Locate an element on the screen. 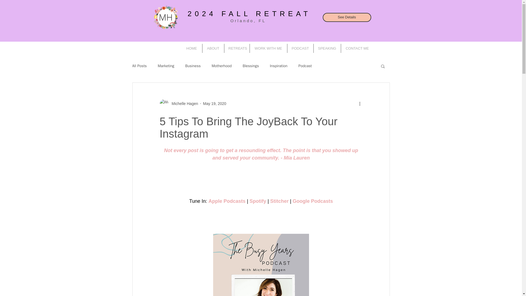 Image resolution: width=526 pixels, height=296 pixels. Michelle Hagen is located at coordinates (179, 104).